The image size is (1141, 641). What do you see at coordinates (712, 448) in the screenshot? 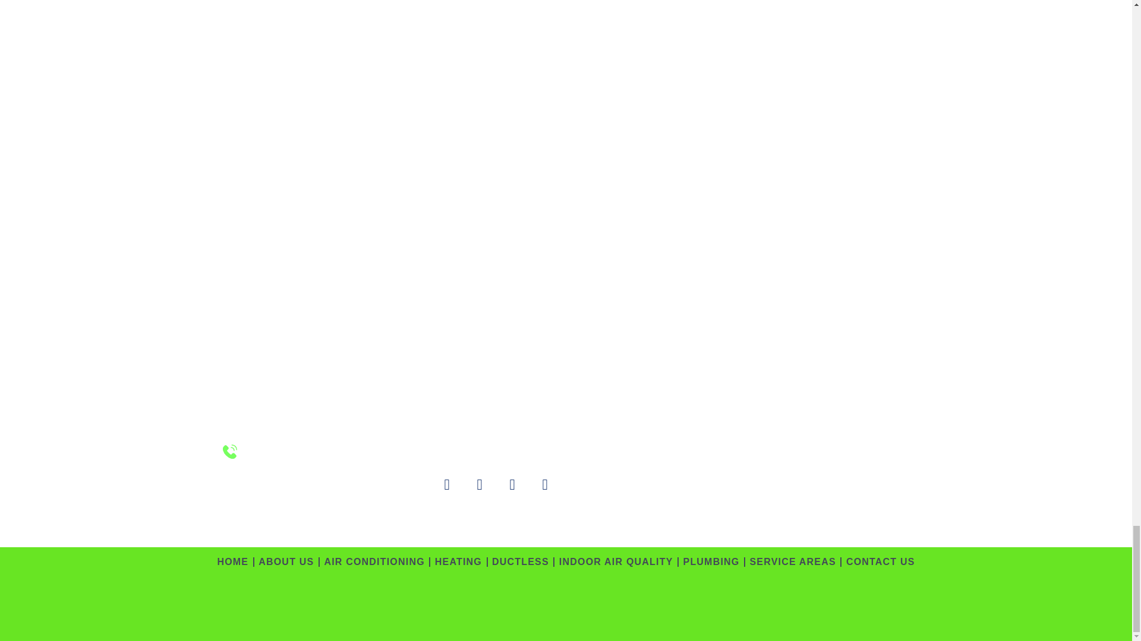
I see `GMap` at bounding box center [712, 448].